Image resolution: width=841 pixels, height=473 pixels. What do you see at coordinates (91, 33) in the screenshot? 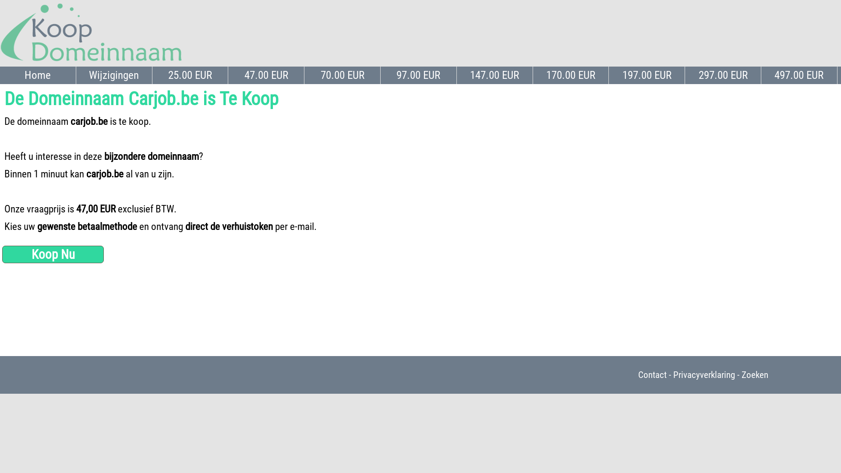
I see `Koop Domeinnaam` at bounding box center [91, 33].